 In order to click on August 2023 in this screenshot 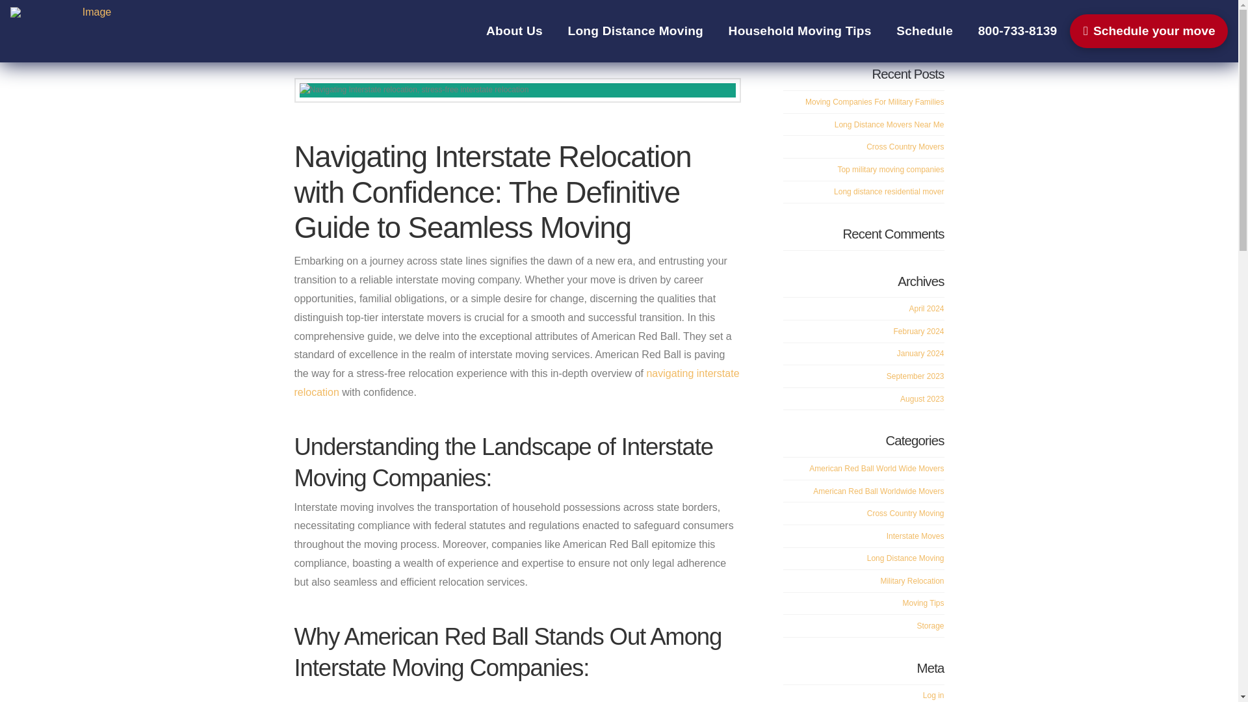, I will do `click(922, 399)`.